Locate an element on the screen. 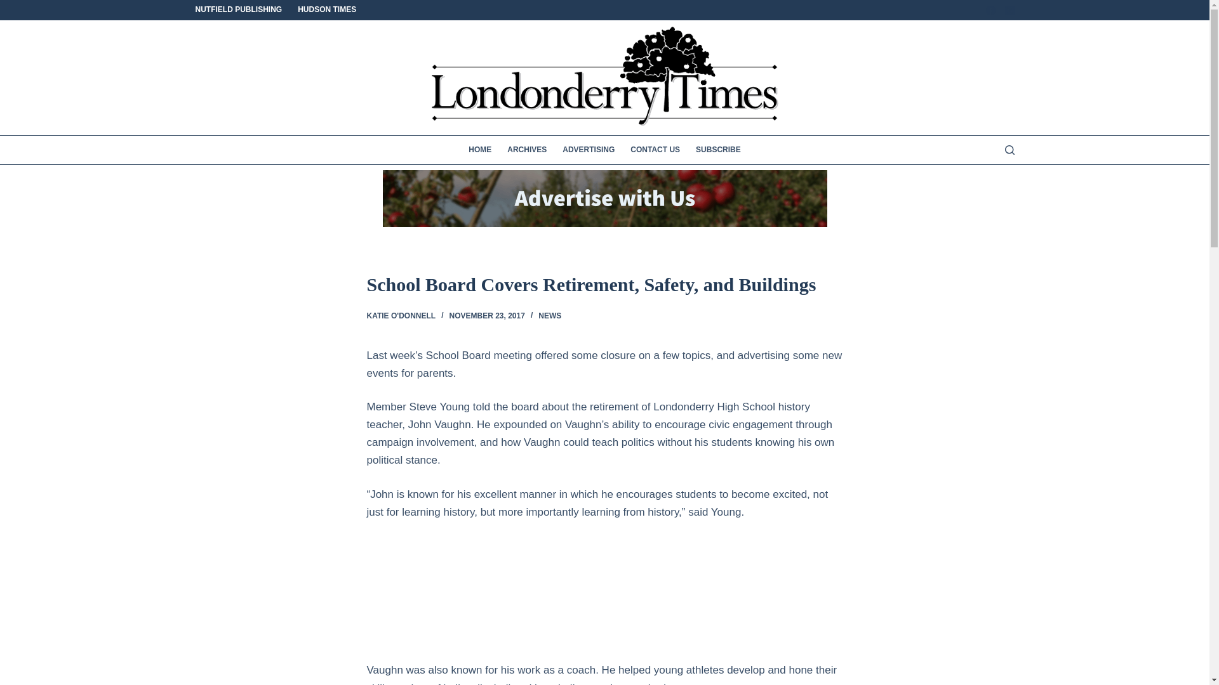 The width and height of the screenshot is (1219, 685). SUBSCRIBE is located at coordinates (719, 150).